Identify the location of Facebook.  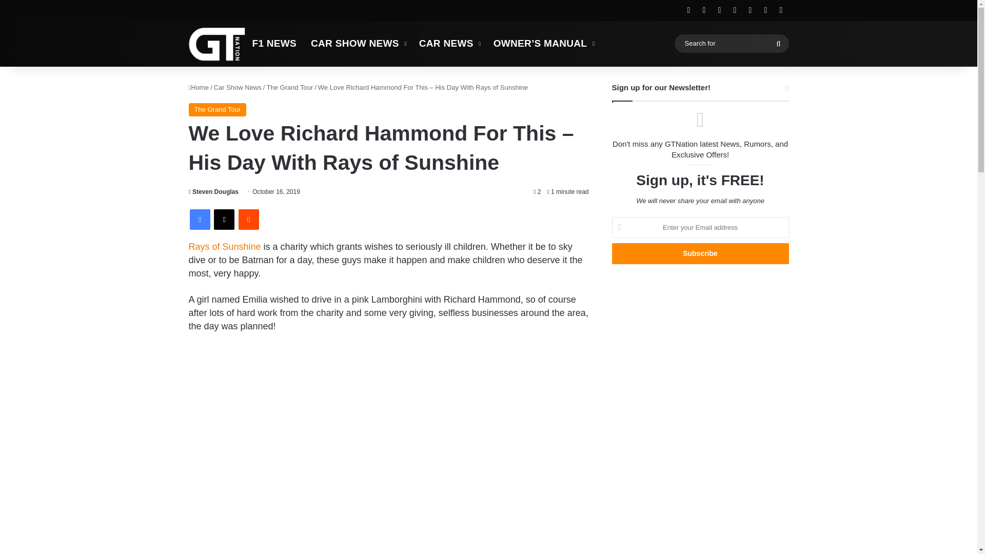
(200, 220).